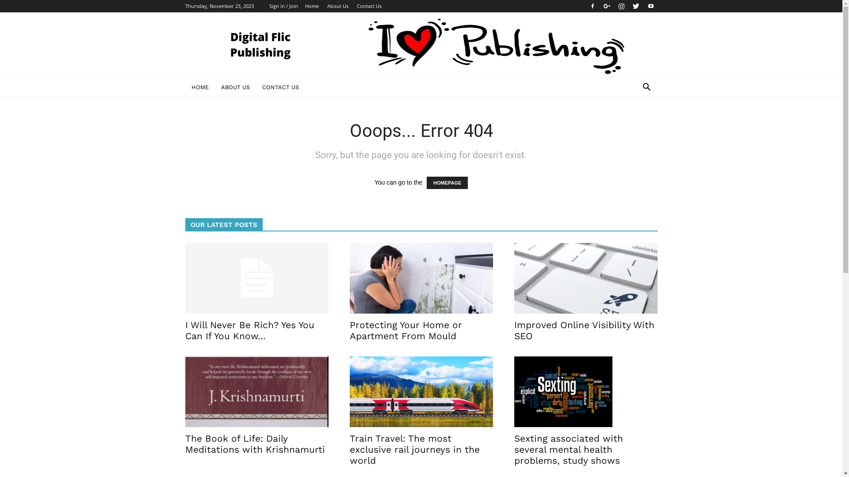  I want to click on HOMEPAGE, so click(447, 183).